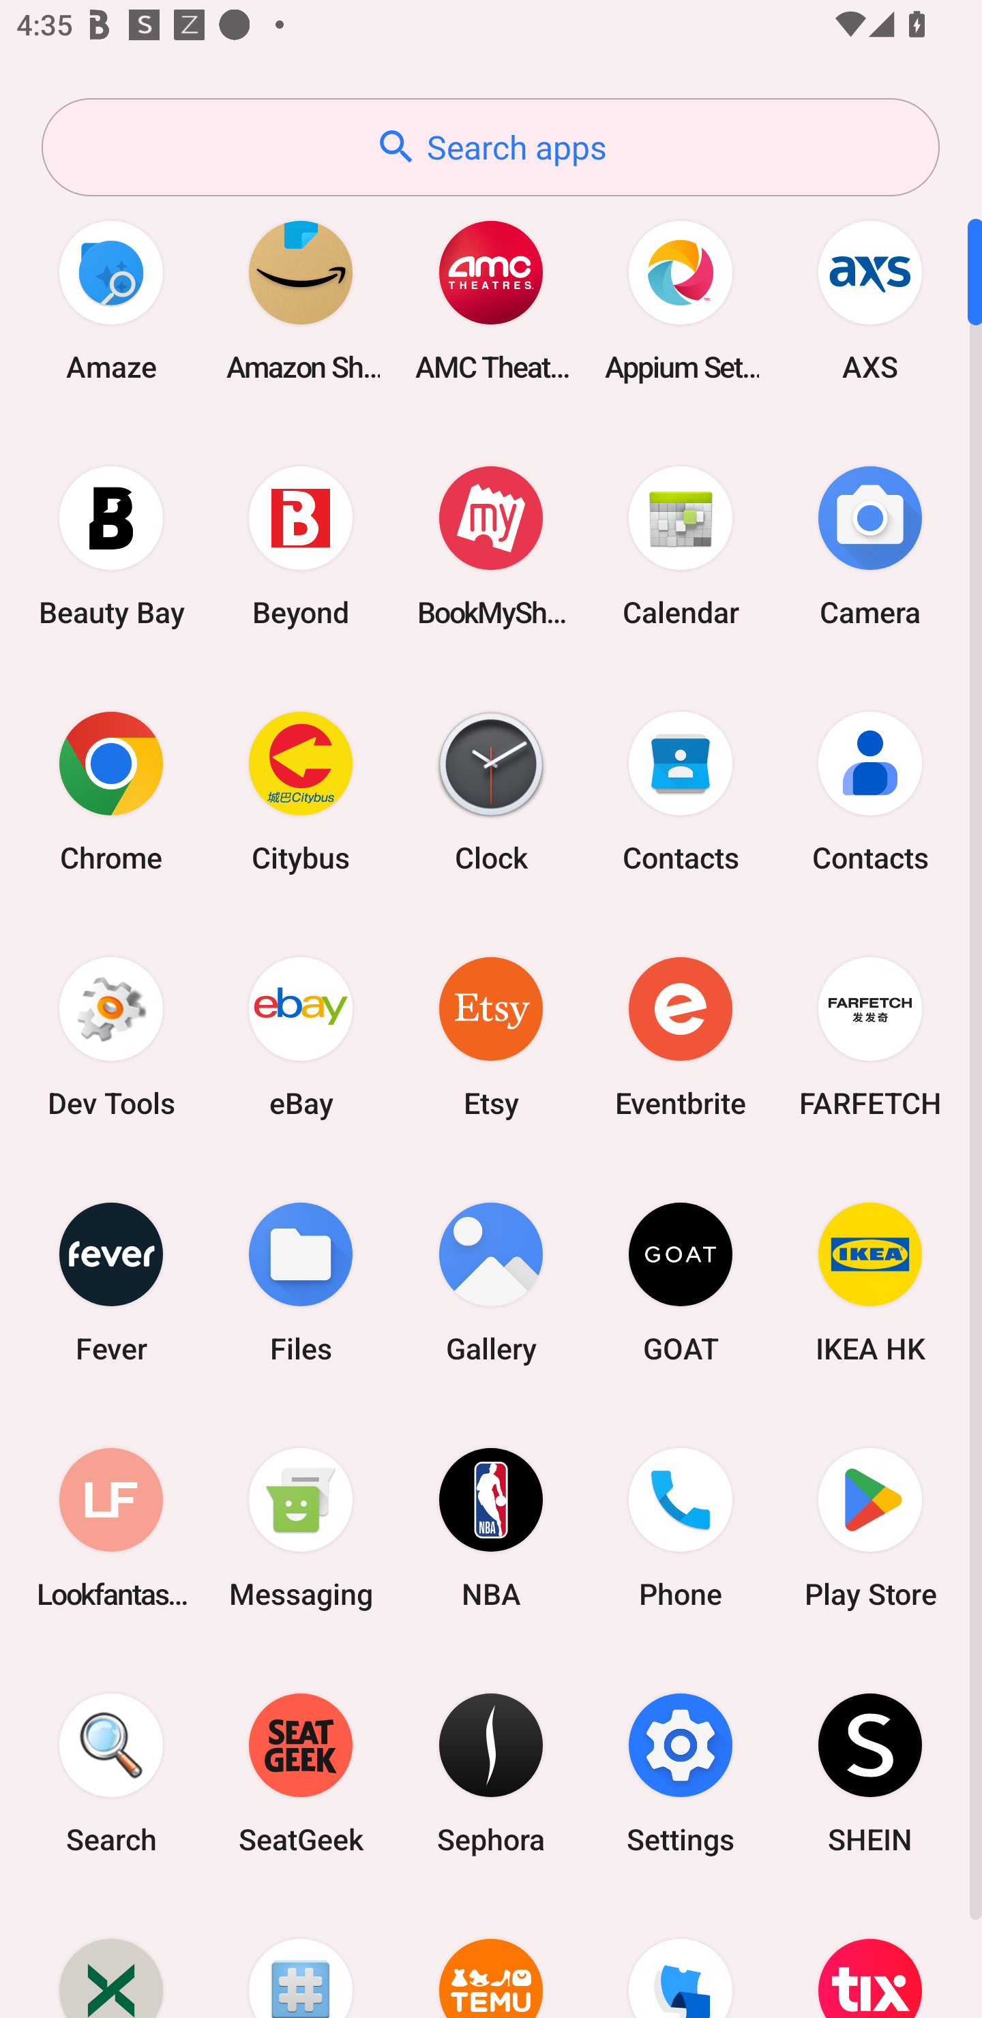  What do you see at coordinates (301, 1282) in the screenshot?
I see `Files` at bounding box center [301, 1282].